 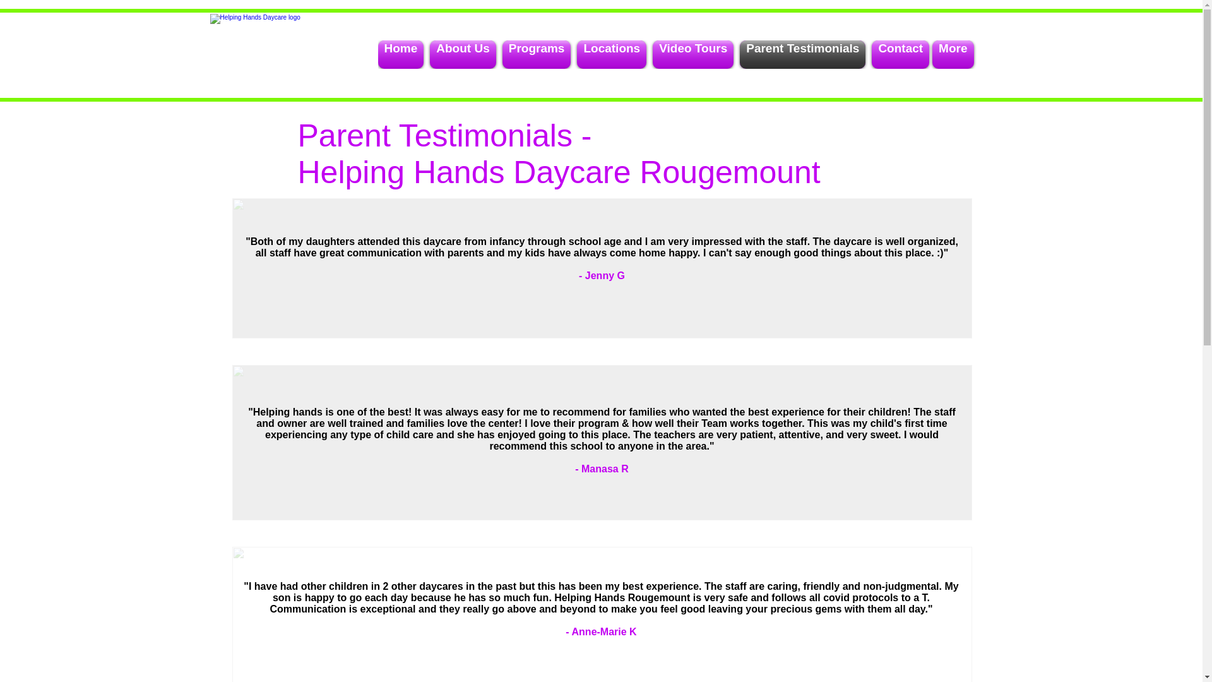 What do you see at coordinates (611, 54) in the screenshot?
I see `Locations` at bounding box center [611, 54].